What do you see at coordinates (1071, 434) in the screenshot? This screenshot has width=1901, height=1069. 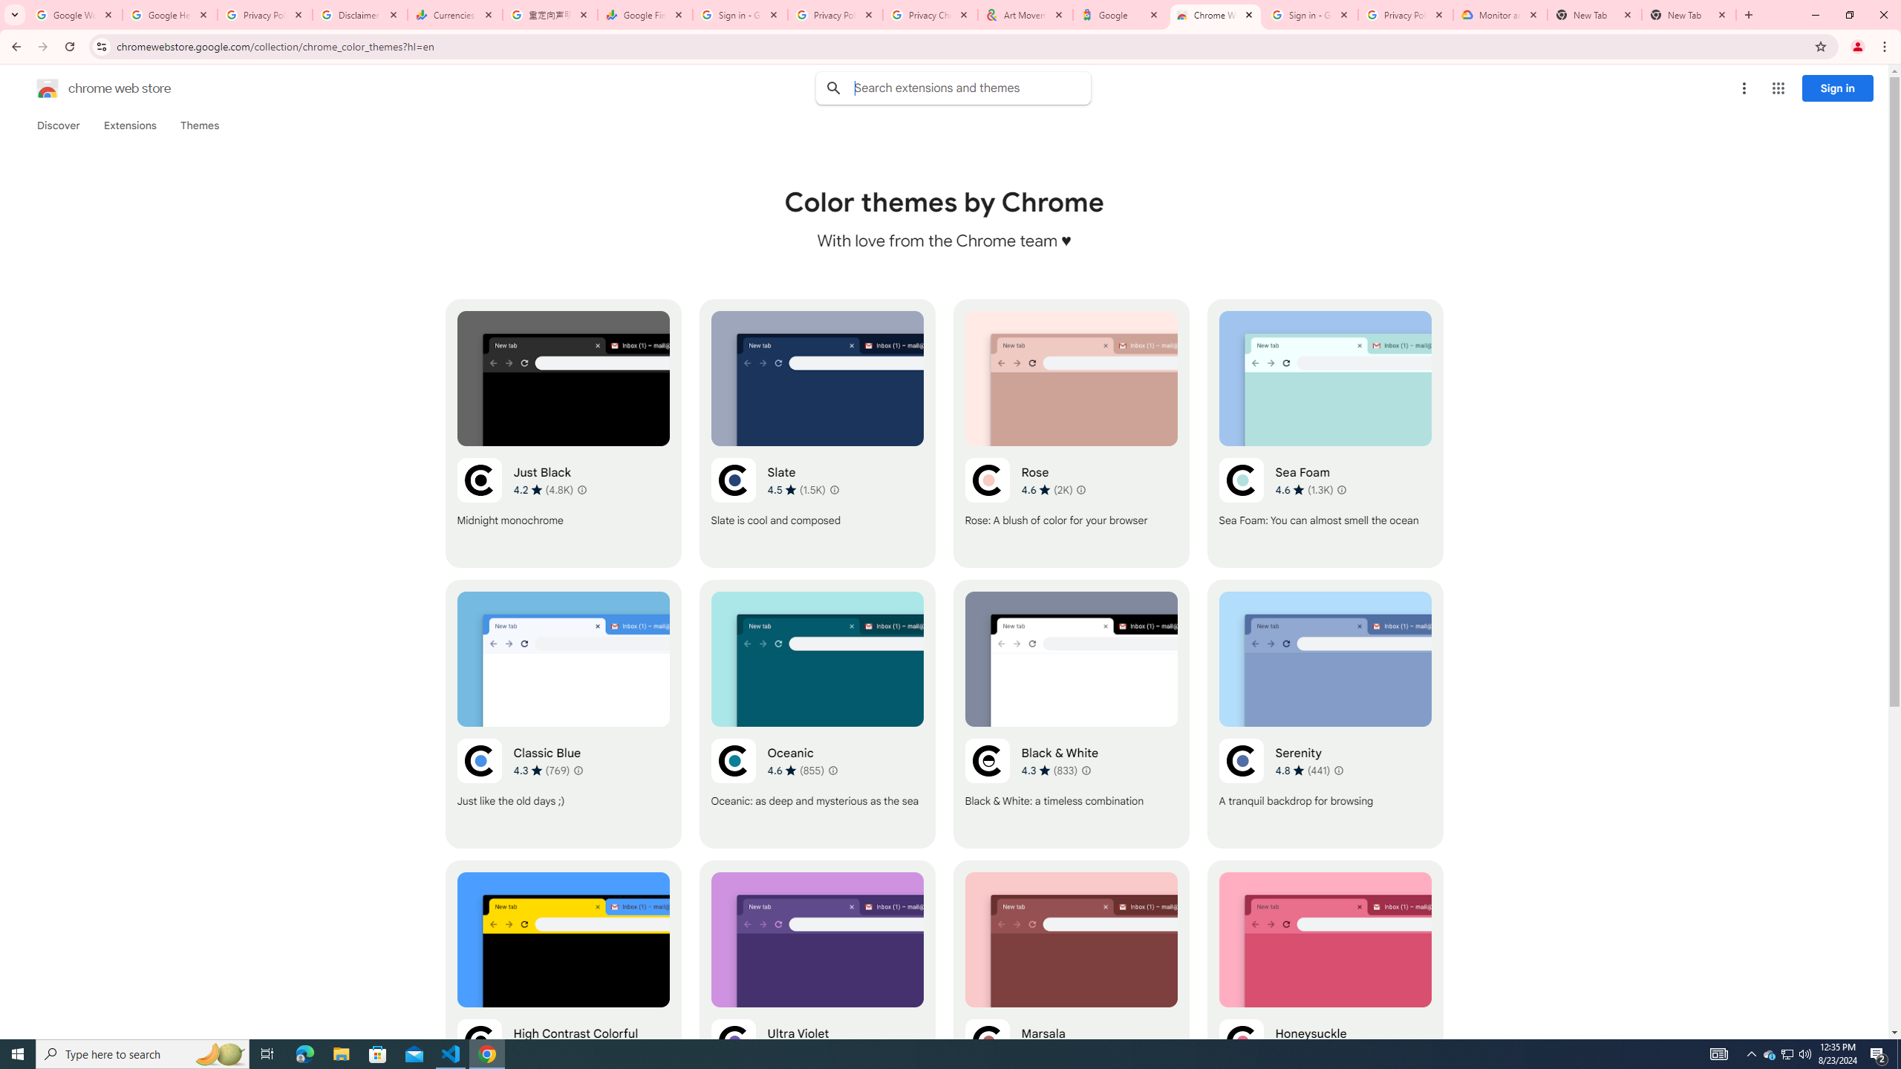 I see `Rose` at bounding box center [1071, 434].